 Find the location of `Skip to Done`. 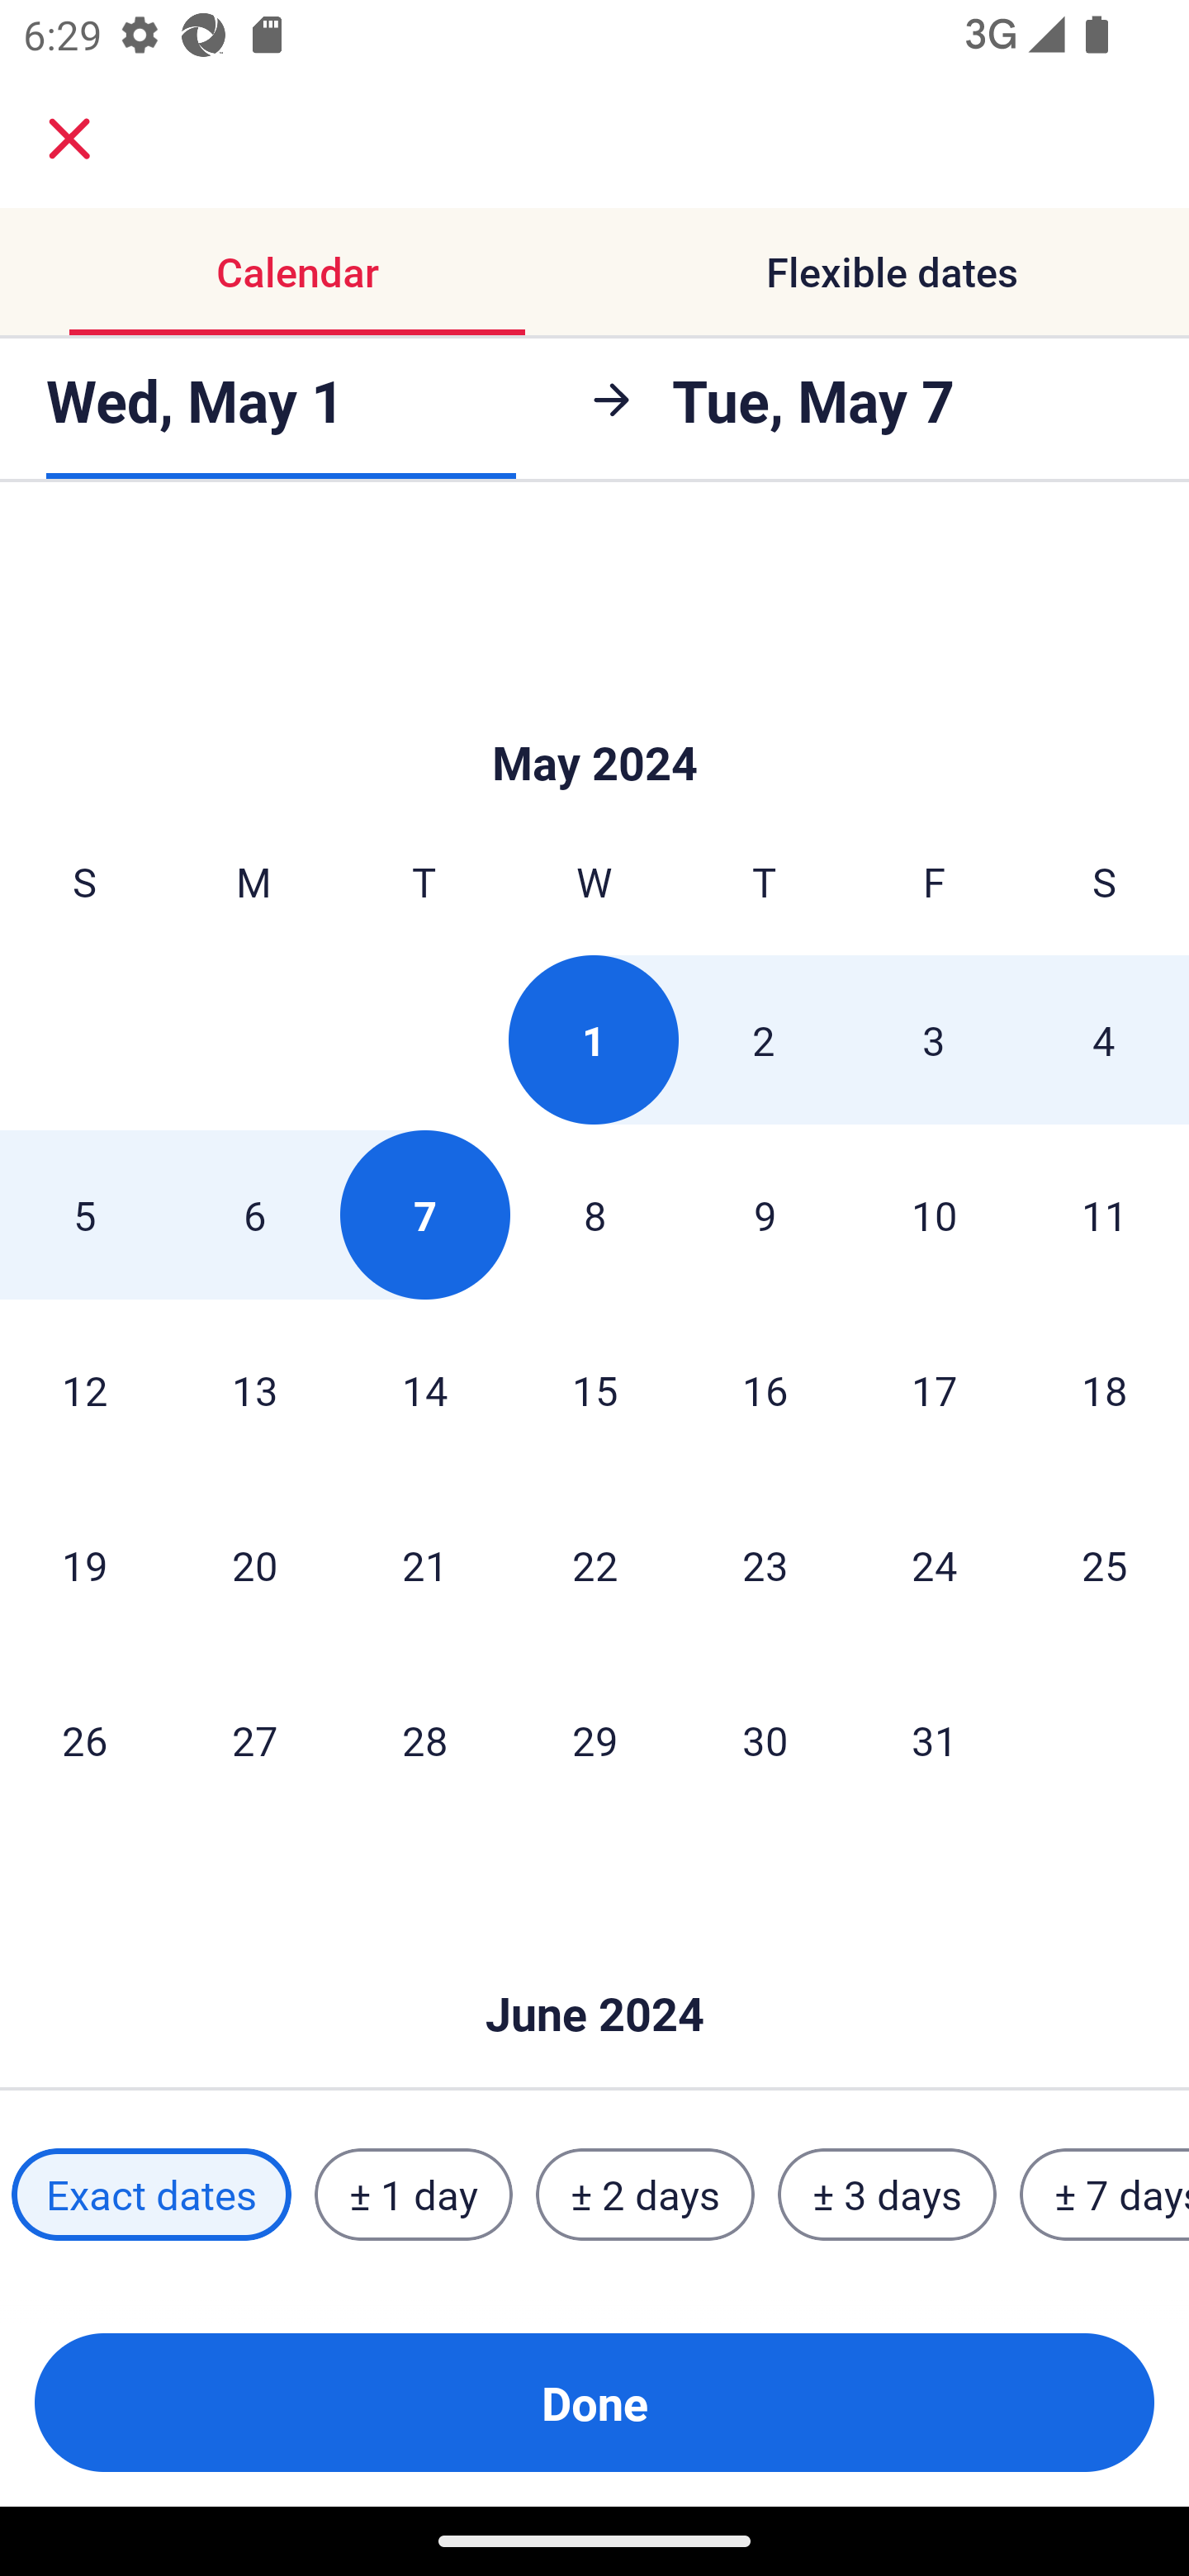

Skip to Done is located at coordinates (594, 713).